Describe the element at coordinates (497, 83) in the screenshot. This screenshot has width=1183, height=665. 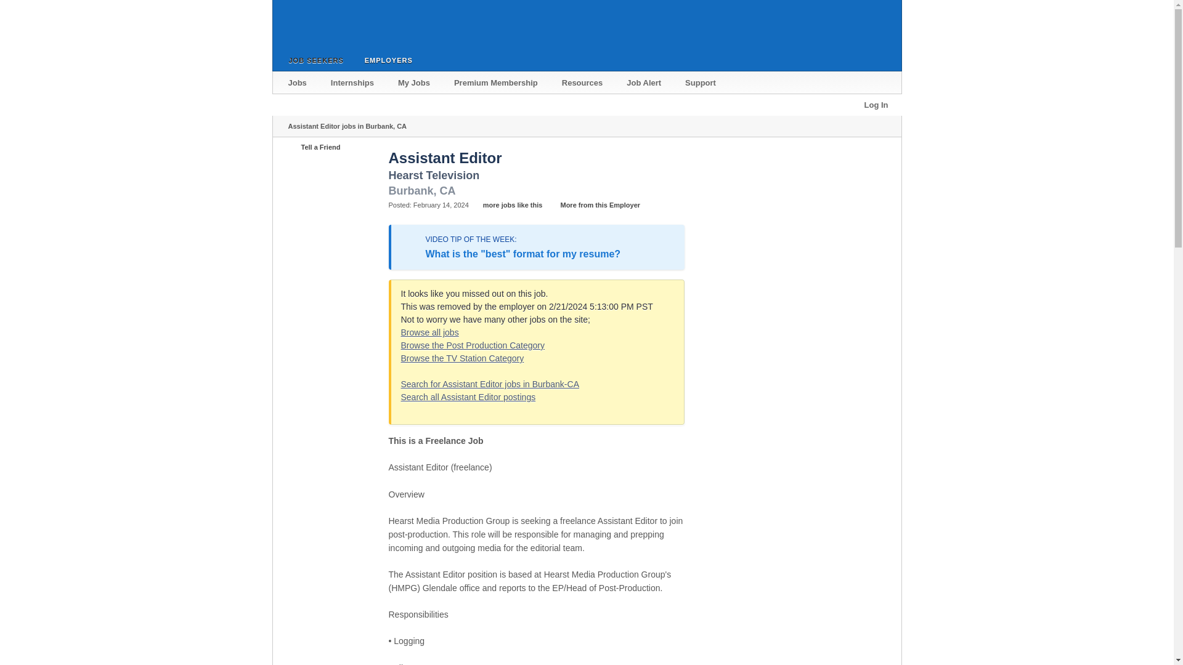
I see `Premium Membership` at that location.